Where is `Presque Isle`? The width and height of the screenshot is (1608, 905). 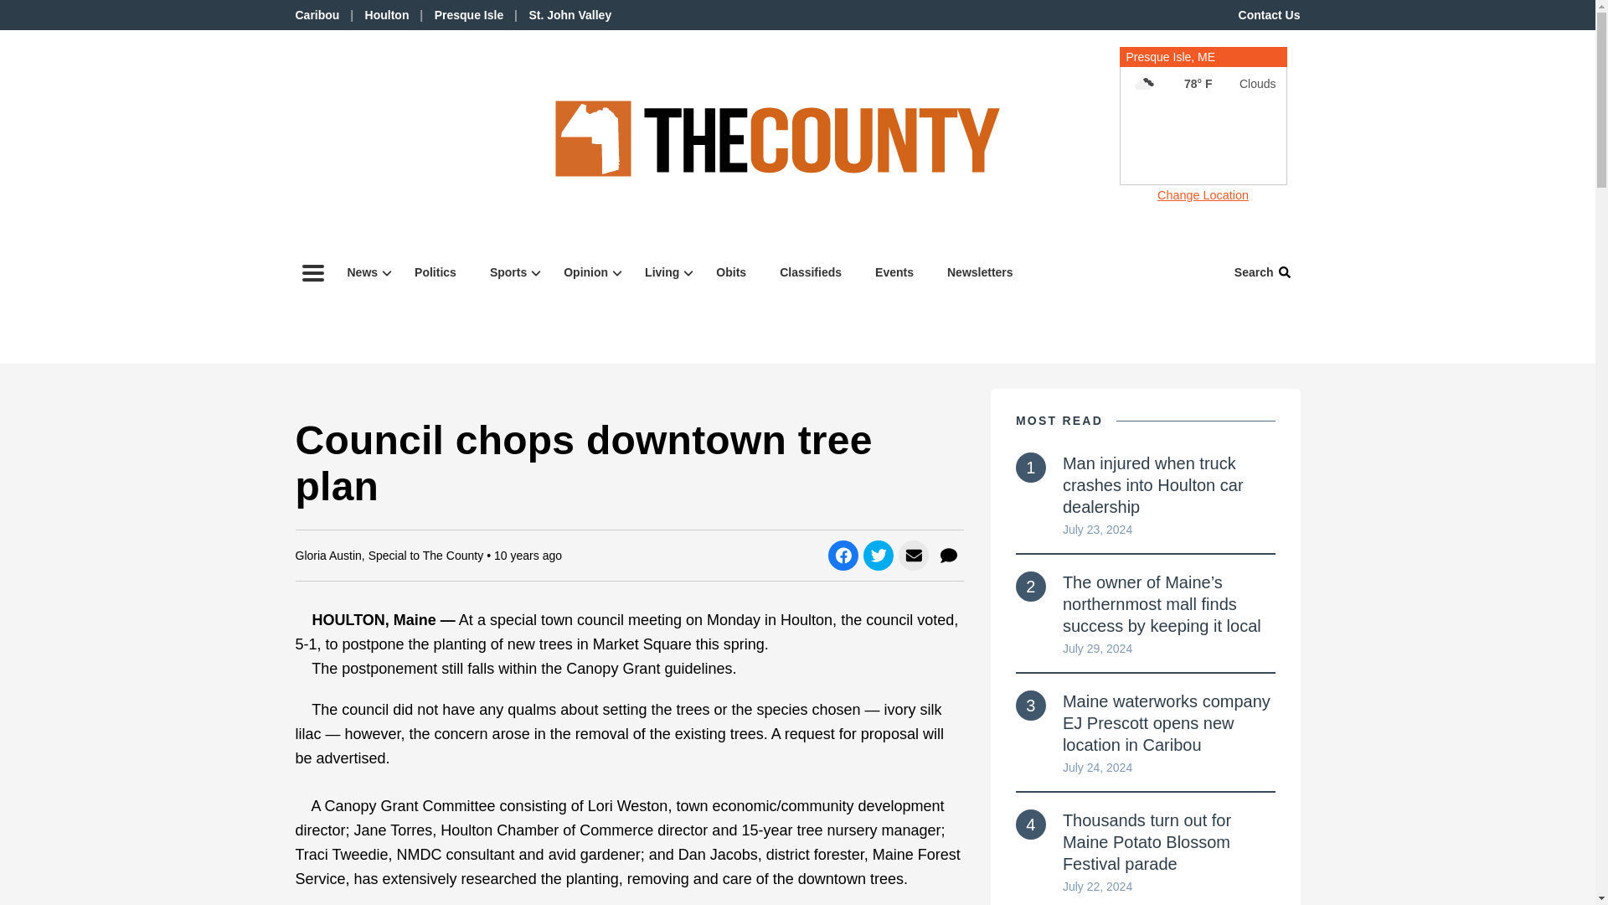
Presque Isle is located at coordinates (811, 272).